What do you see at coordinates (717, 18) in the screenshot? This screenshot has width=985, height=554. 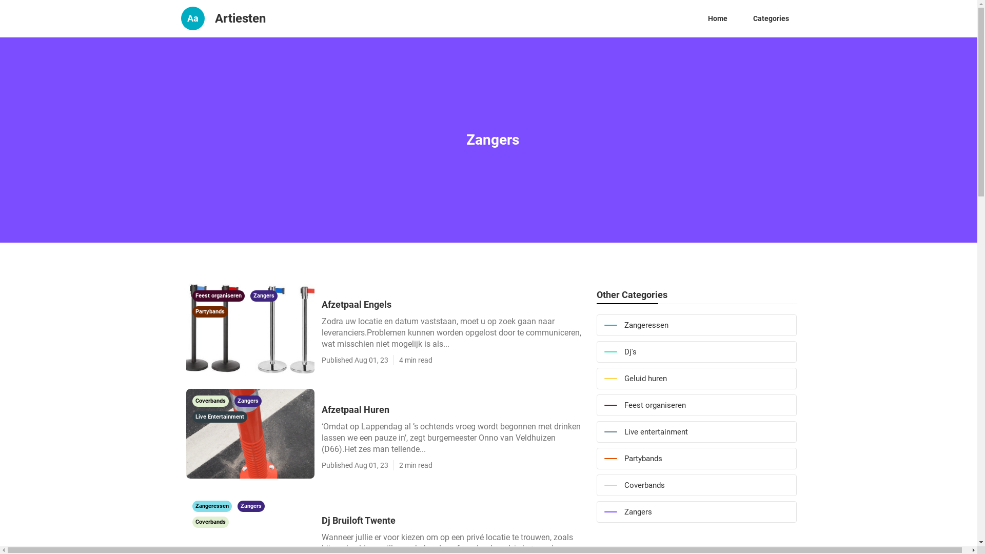 I see `Home` at bounding box center [717, 18].